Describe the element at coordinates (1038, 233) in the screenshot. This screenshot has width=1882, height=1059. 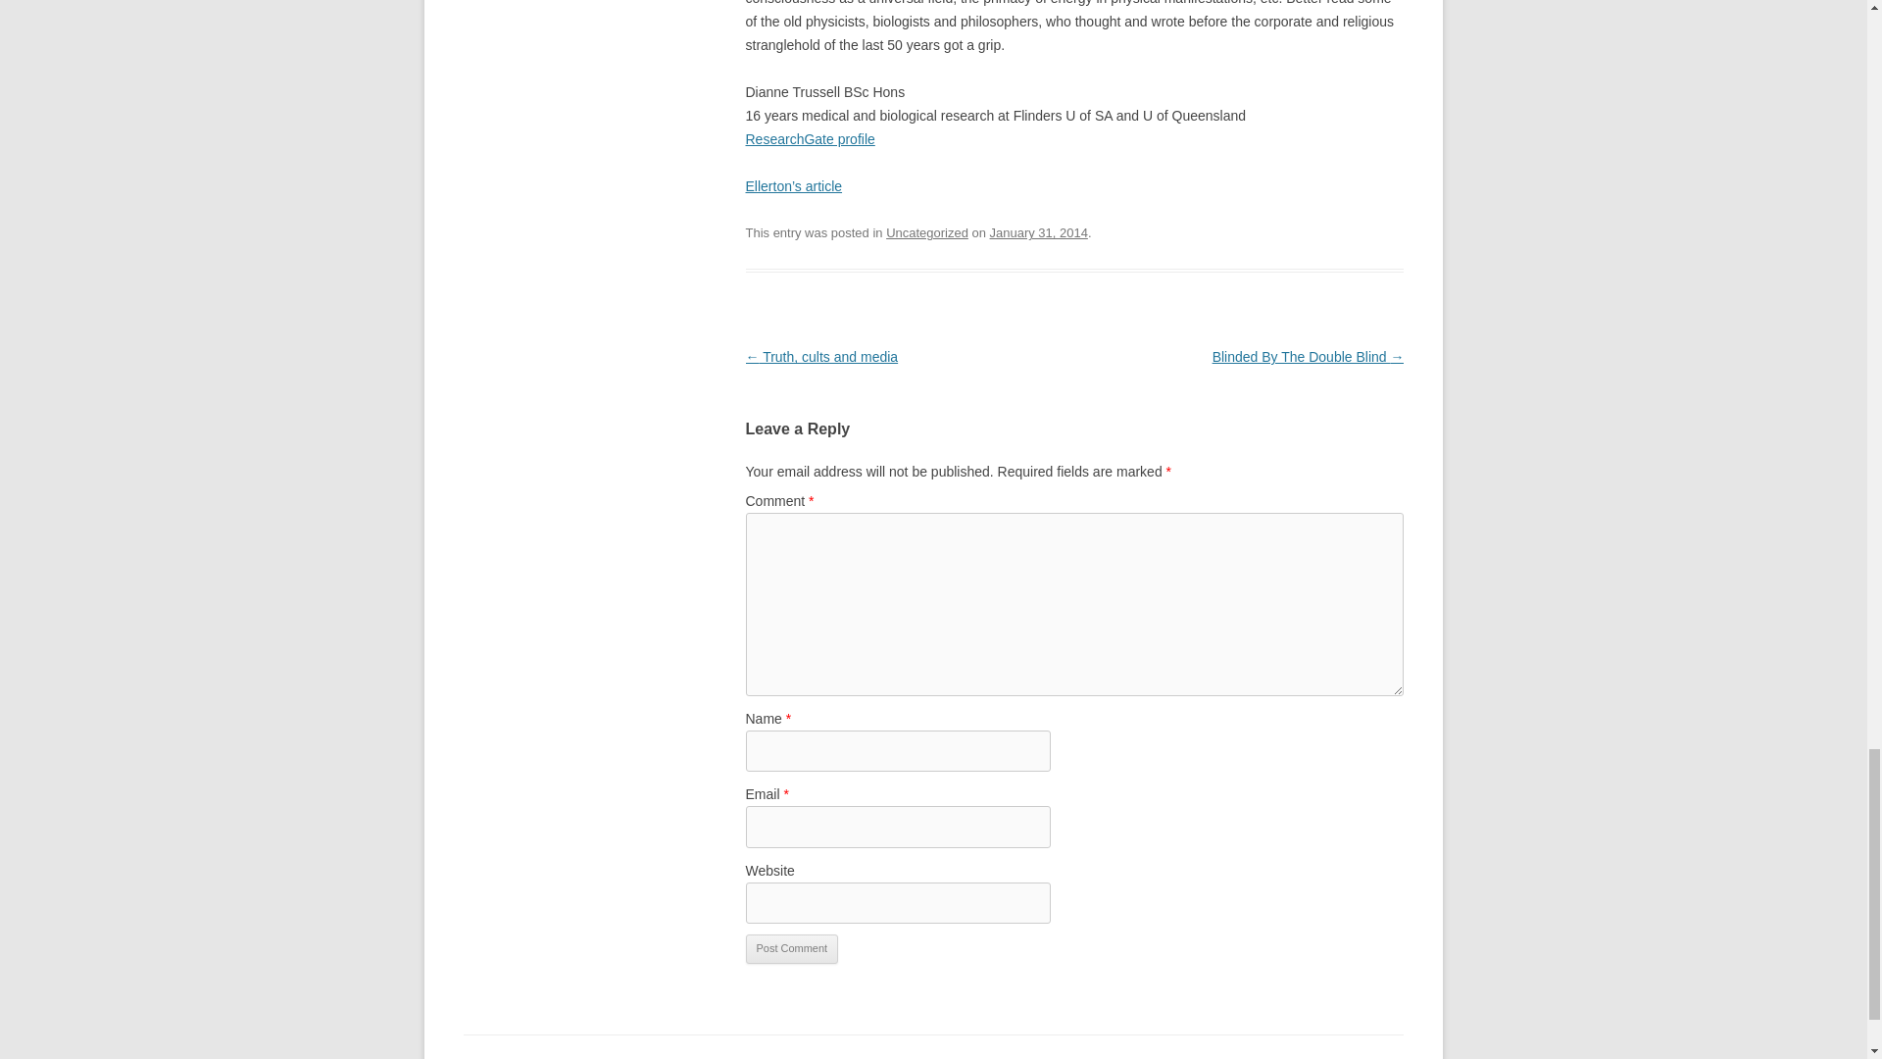
I see `January 31, 2014` at that location.